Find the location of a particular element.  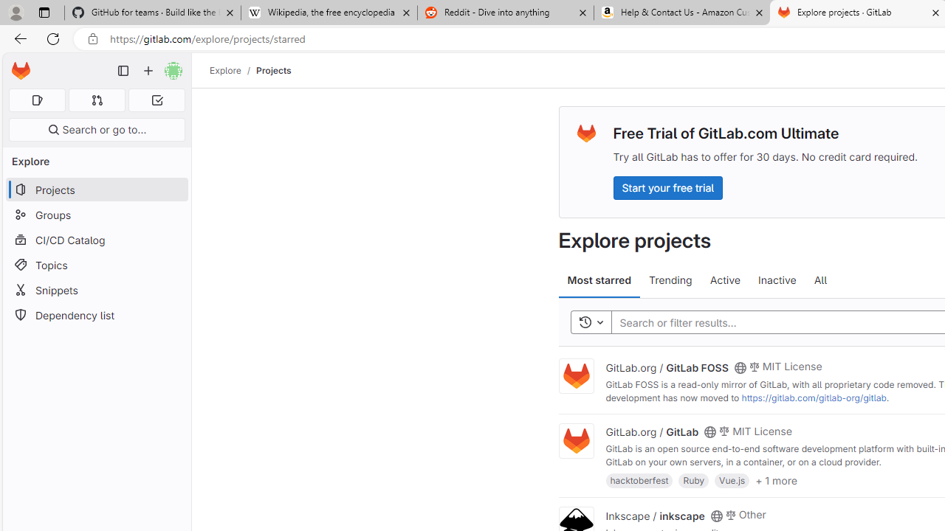

Ruby is located at coordinates (694, 479).